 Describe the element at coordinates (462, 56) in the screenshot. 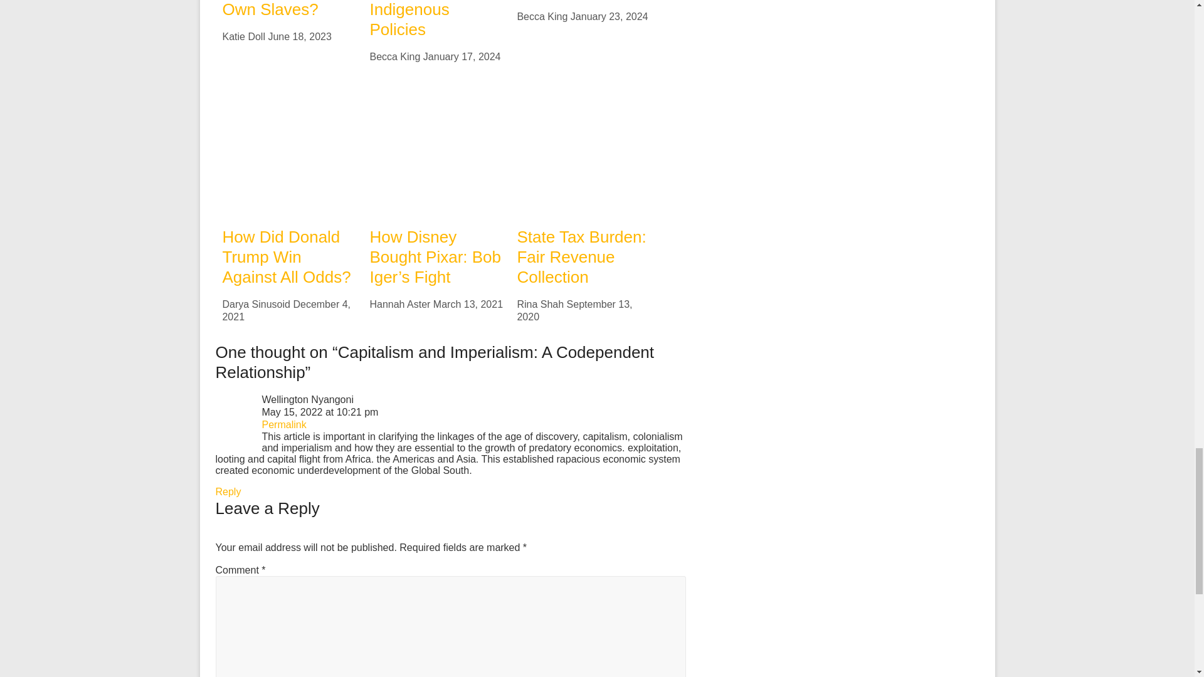

I see `12:38 pm` at that location.